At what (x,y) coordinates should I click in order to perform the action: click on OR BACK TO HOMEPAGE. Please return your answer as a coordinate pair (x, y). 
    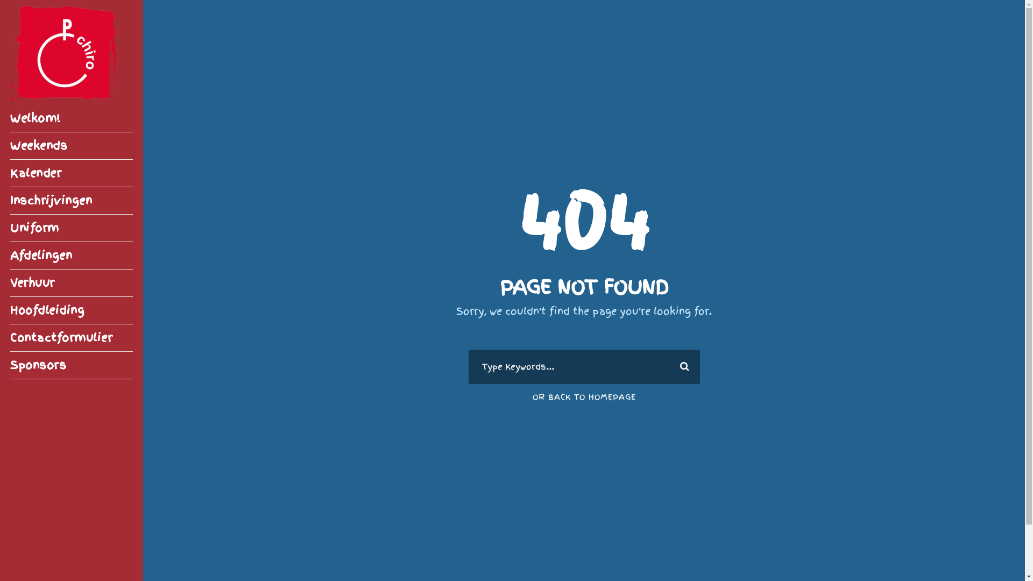
    Looking at the image, I should click on (584, 397).